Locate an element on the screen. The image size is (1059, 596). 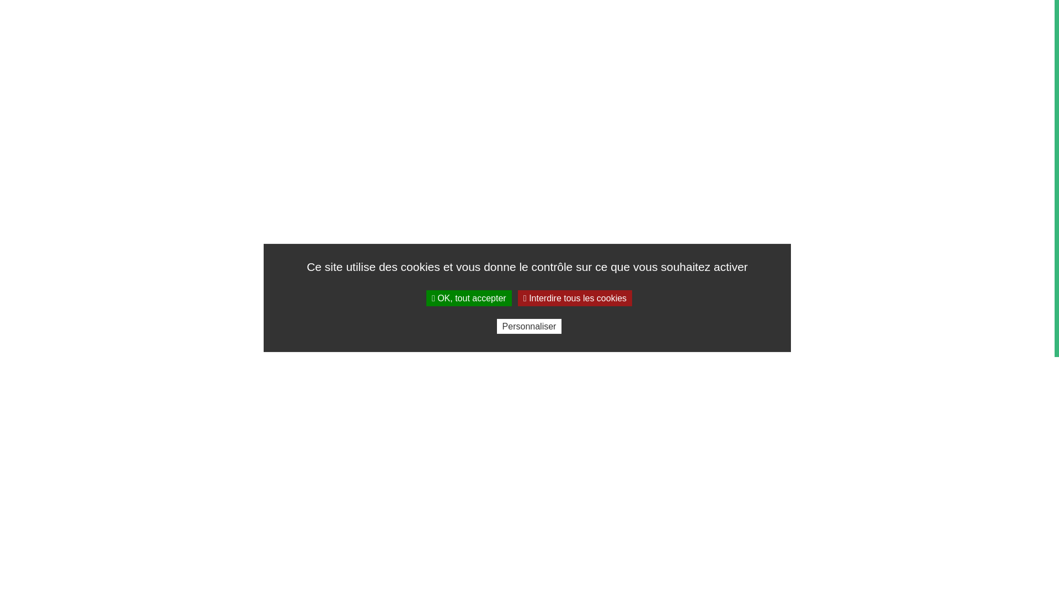
Assurances & Placements is located at coordinates (81, 96).